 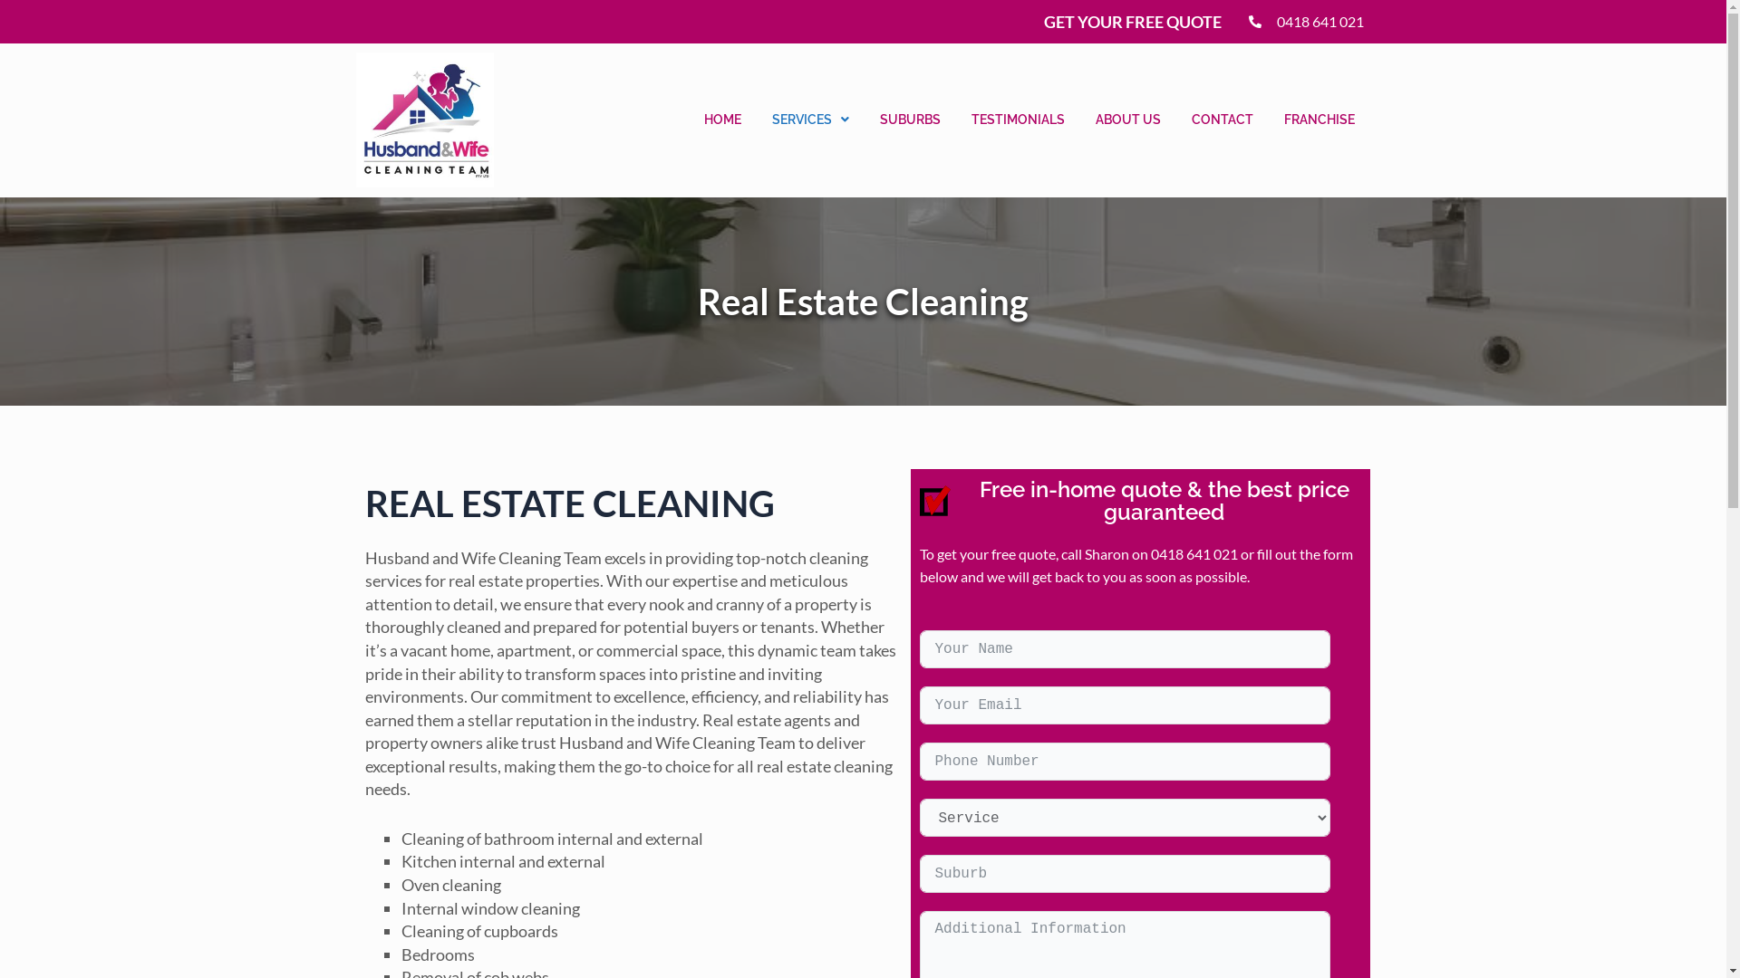 I want to click on ABOUT US, so click(x=1128, y=120).